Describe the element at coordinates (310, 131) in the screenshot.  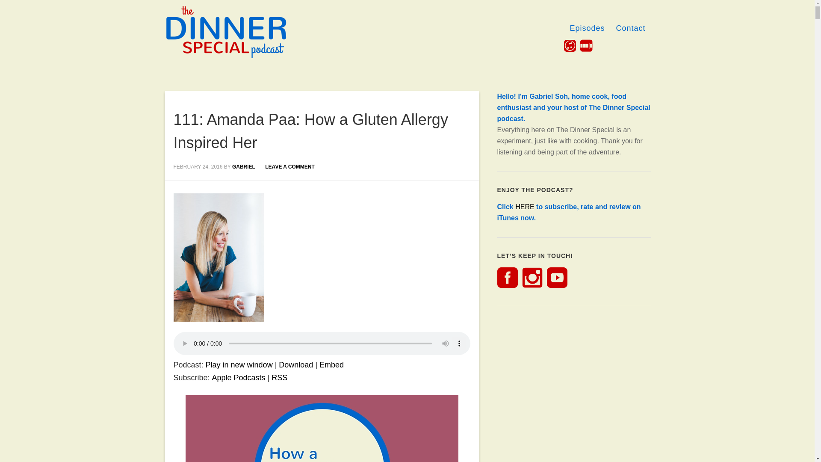
I see `111: Amanda Paa: How a Gluten Allergy Inspired Her` at that location.